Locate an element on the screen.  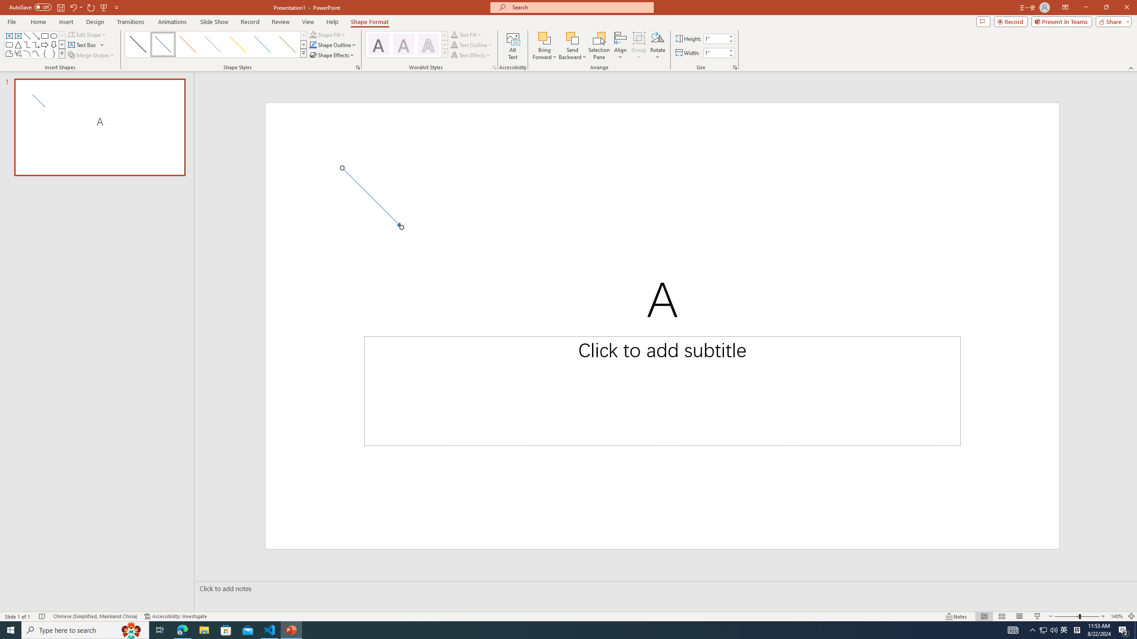
Send Backward is located at coordinates (573, 46).